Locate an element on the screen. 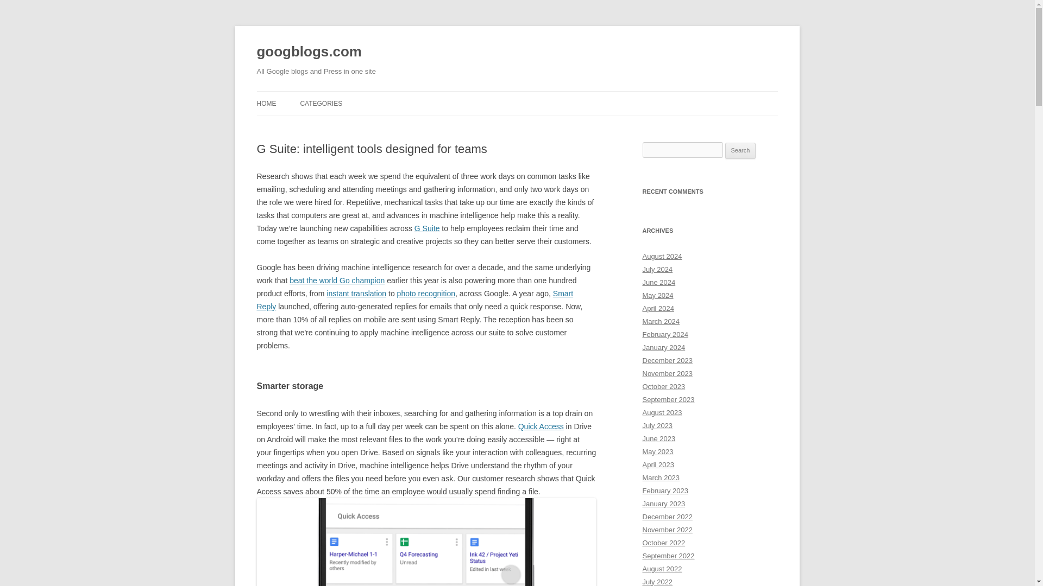 The height and width of the screenshot is (586, 1043). photo recognition is located at coordinates (426, 293).